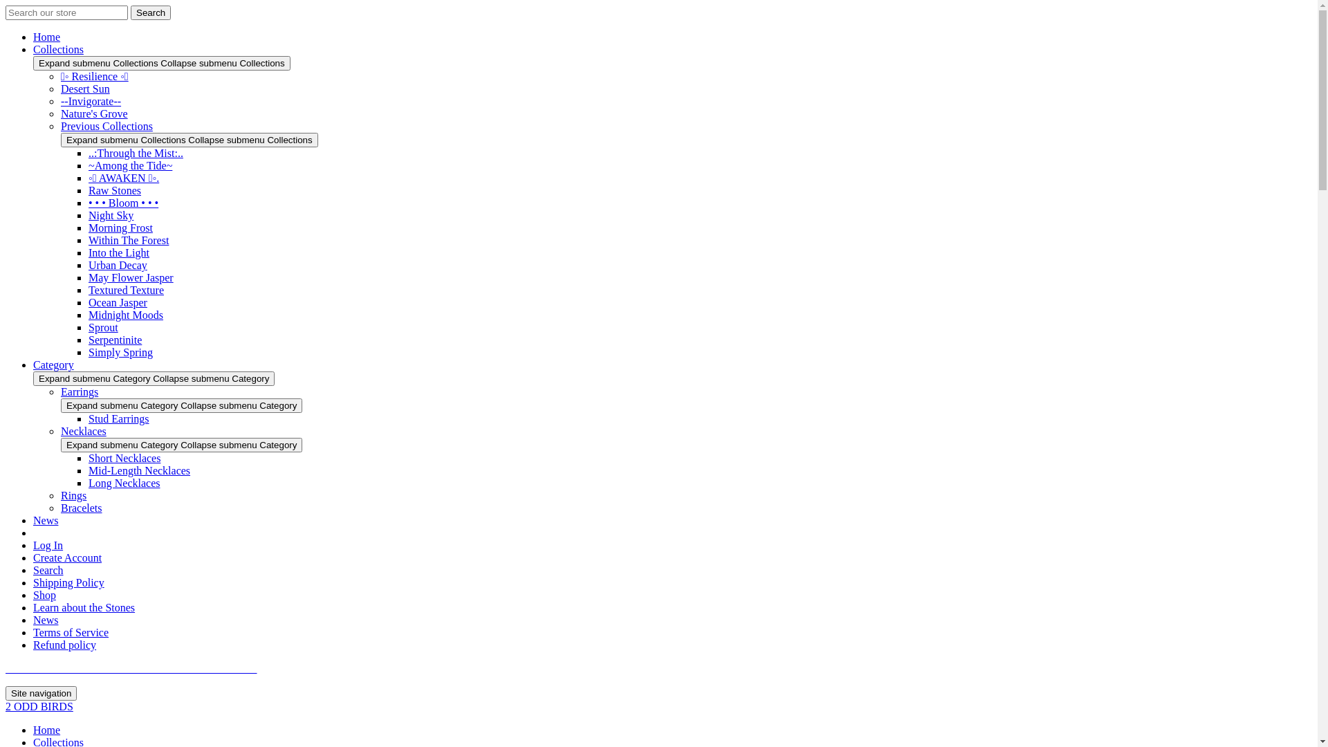  I want to click on Nature's Grove, so click(94, 113).